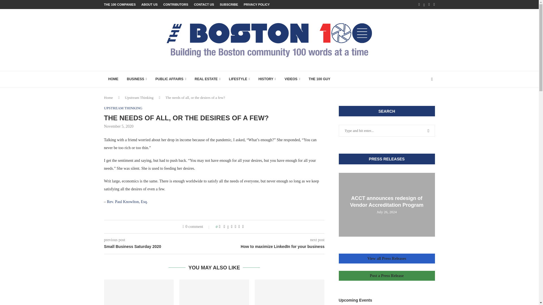  What do you see at coordinates (387, 205) in the screenshot?
I see `ACCT announces redesign of Vendor Accreditation Program` at bounding box center [387, 205].